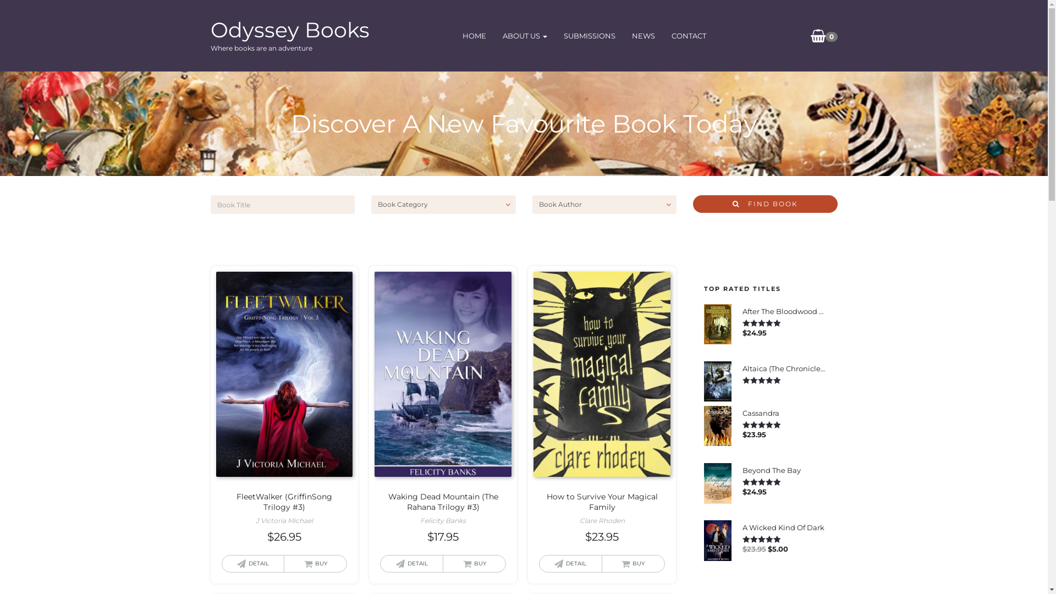 This screenshot has width=1056, height=594. I want to click on NEWS, so click(643, 36).